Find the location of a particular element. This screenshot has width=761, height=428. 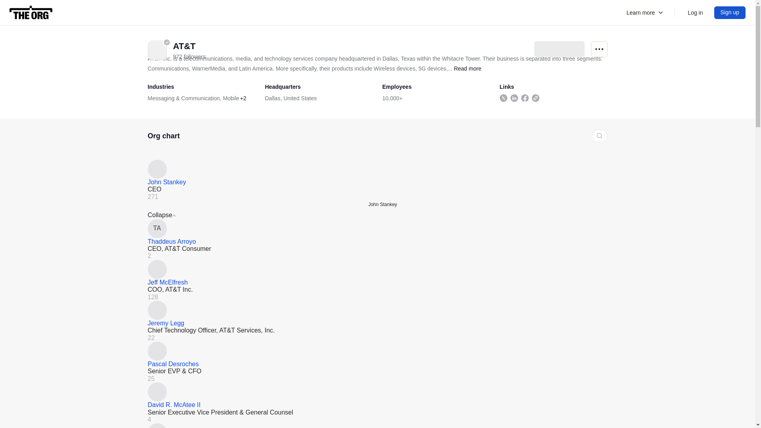

Sign up is located at coordinates (730, 13).